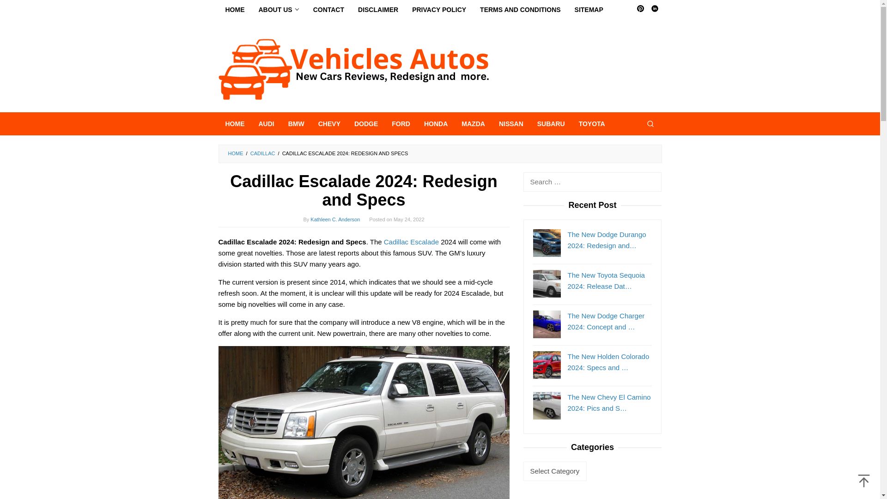  Describe the element at coordinates (262, 153) in the screenshot. I see `CADILLAC` at that location.